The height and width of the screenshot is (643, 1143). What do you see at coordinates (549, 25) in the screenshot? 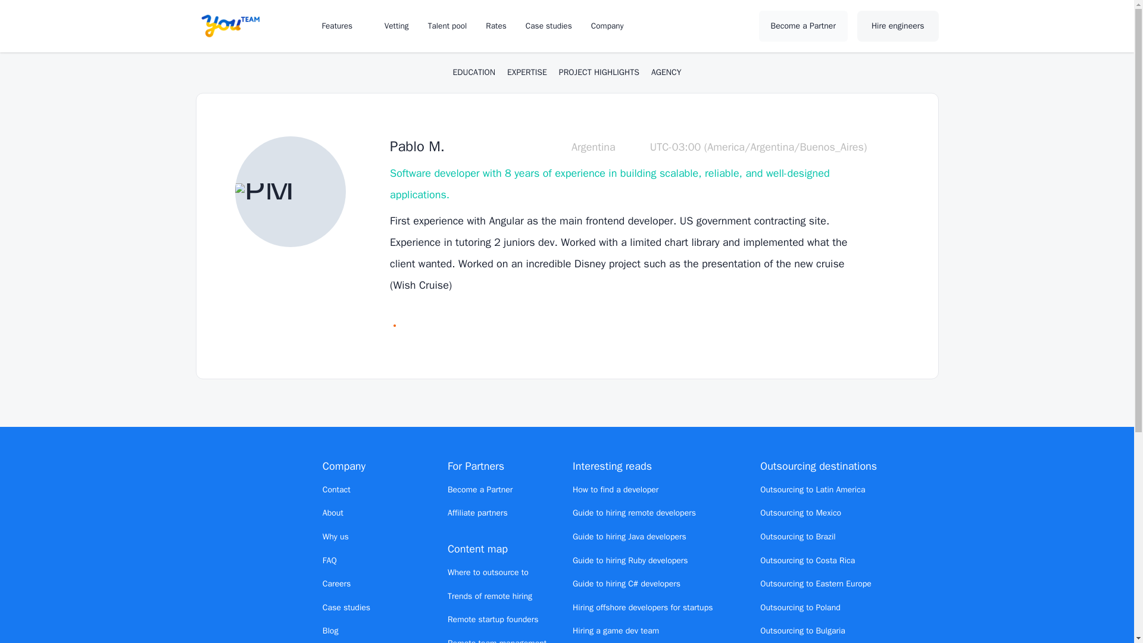
I see `Case studies` at bounding box center [549, 25].